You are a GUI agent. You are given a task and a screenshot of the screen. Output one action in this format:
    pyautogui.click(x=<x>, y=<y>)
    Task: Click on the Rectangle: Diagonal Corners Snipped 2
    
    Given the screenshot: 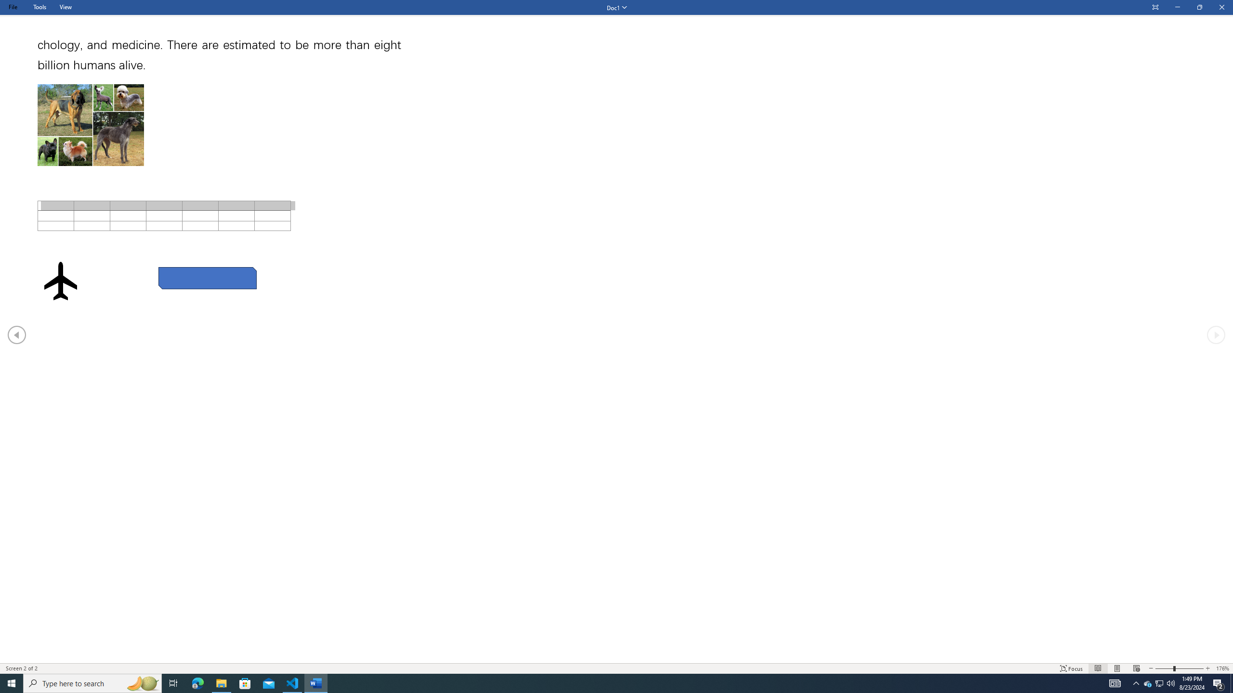 What is the action you would take?
    pyautogui.click(x=208, y=278)
    